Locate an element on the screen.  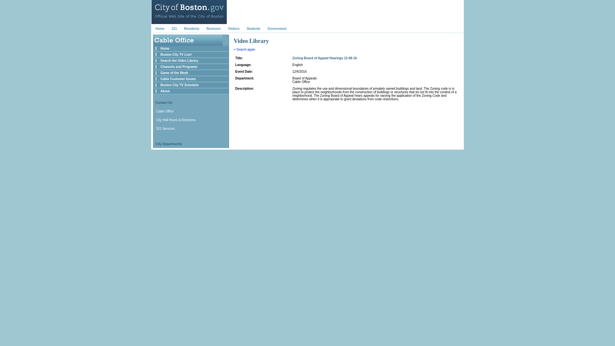
About is located at coordinates (165, 91).